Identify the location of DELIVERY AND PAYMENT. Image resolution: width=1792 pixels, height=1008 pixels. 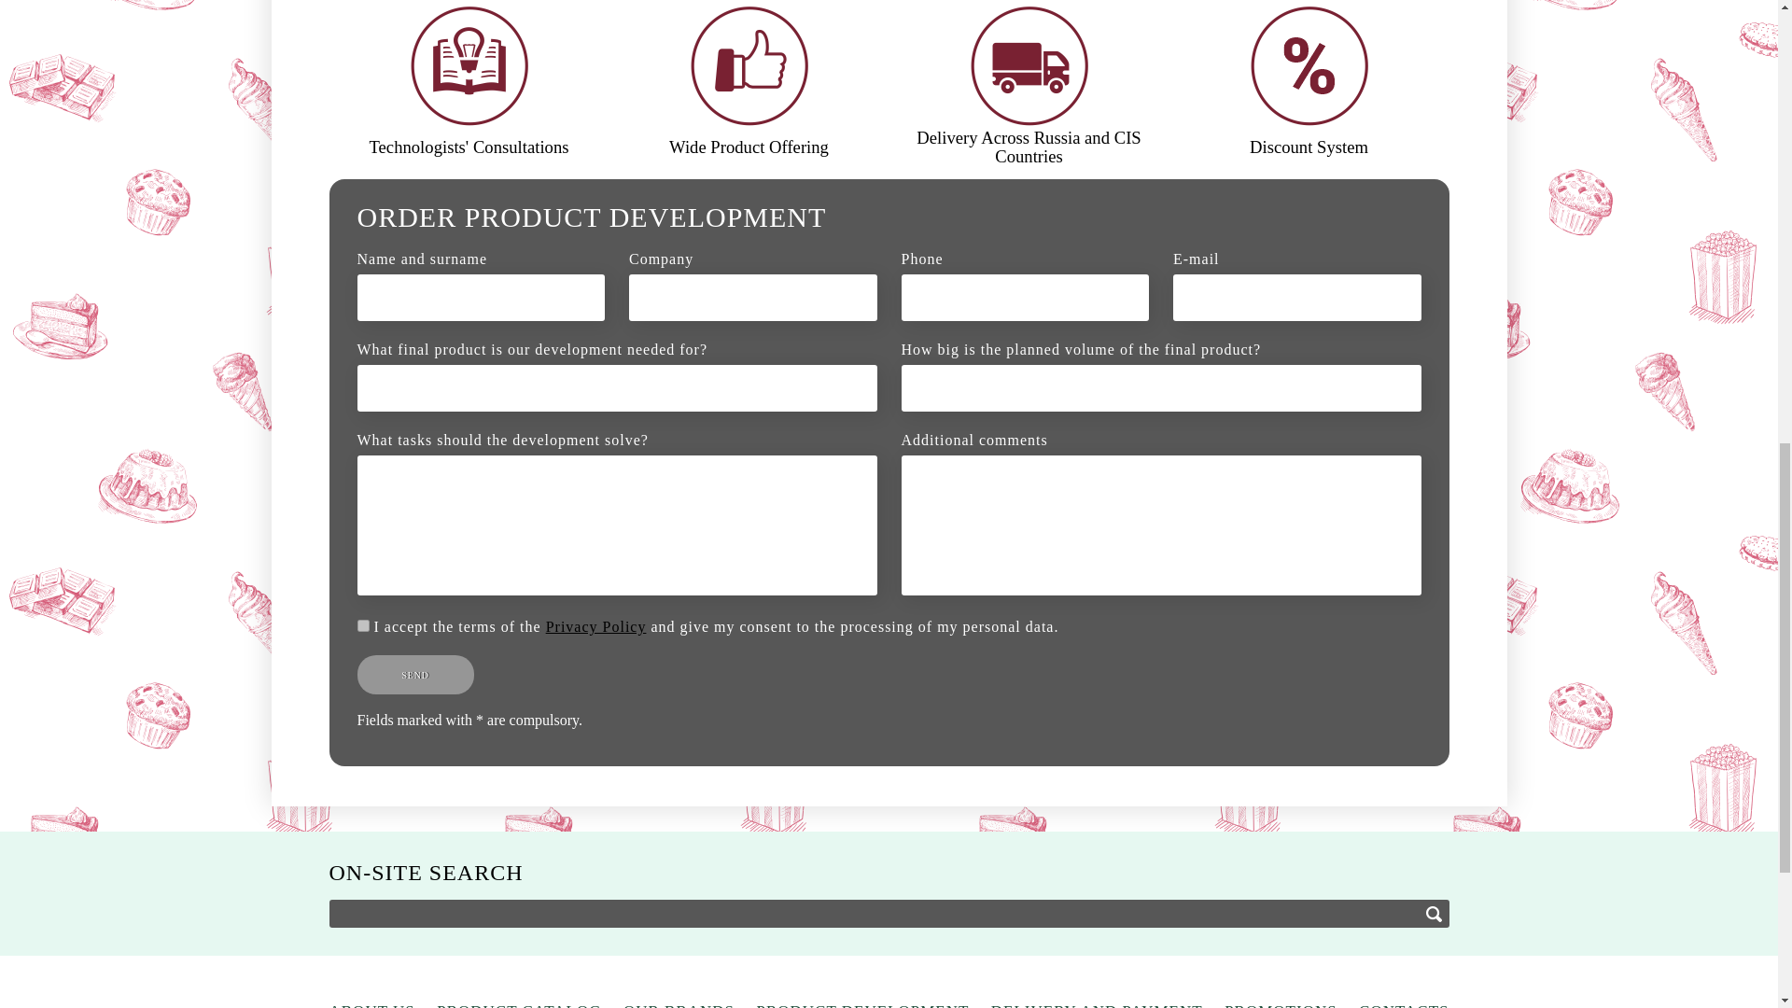
(1096, 1004).